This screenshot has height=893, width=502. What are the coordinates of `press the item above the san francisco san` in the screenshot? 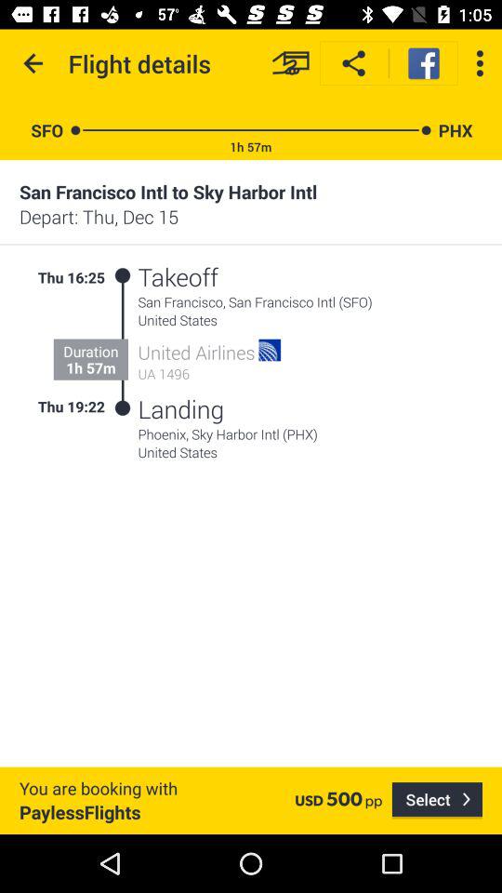 It's located at (280, 277).